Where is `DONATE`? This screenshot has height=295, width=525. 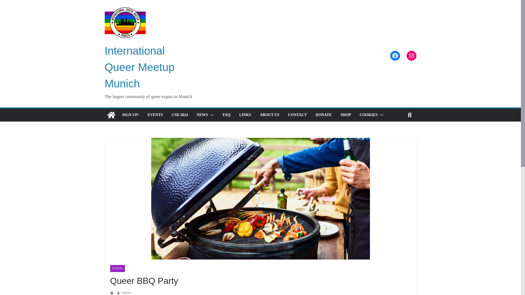
DONATE is located at coordinates (323, 115).